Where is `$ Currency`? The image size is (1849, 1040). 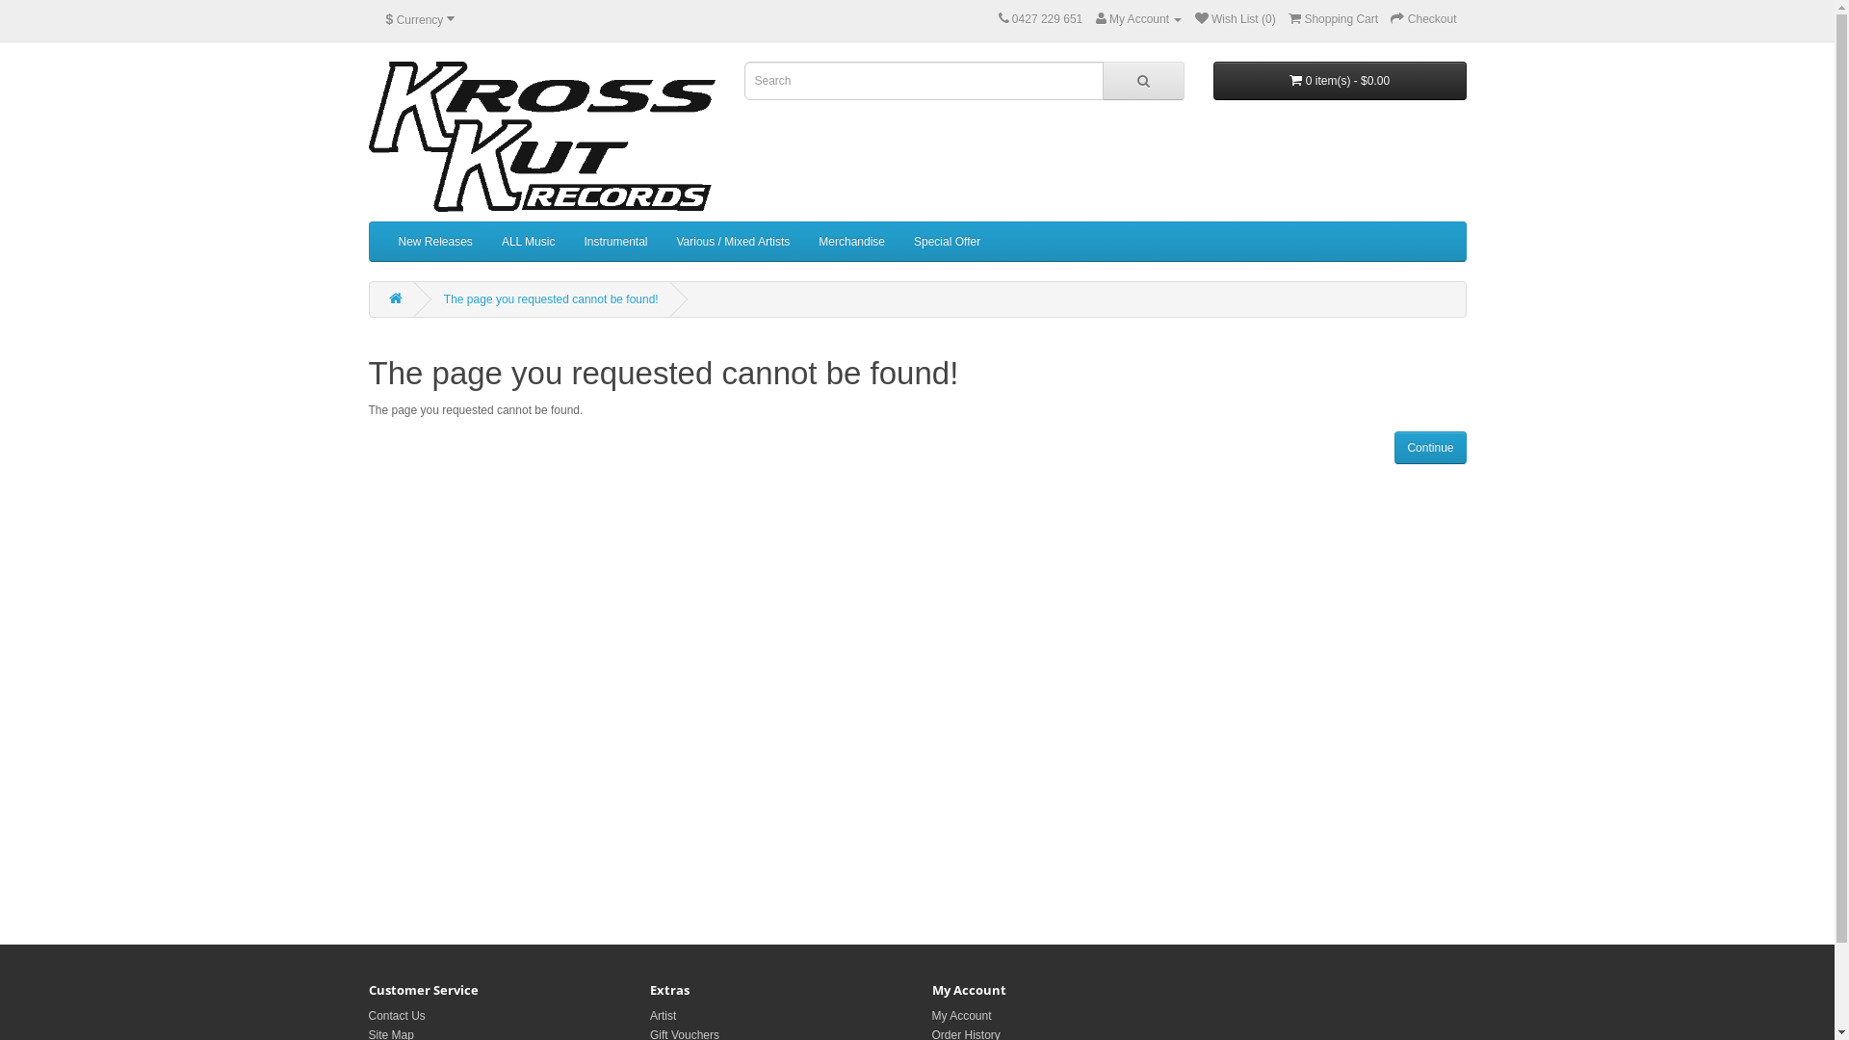
$ Currency is located at coordinates (420, 20).